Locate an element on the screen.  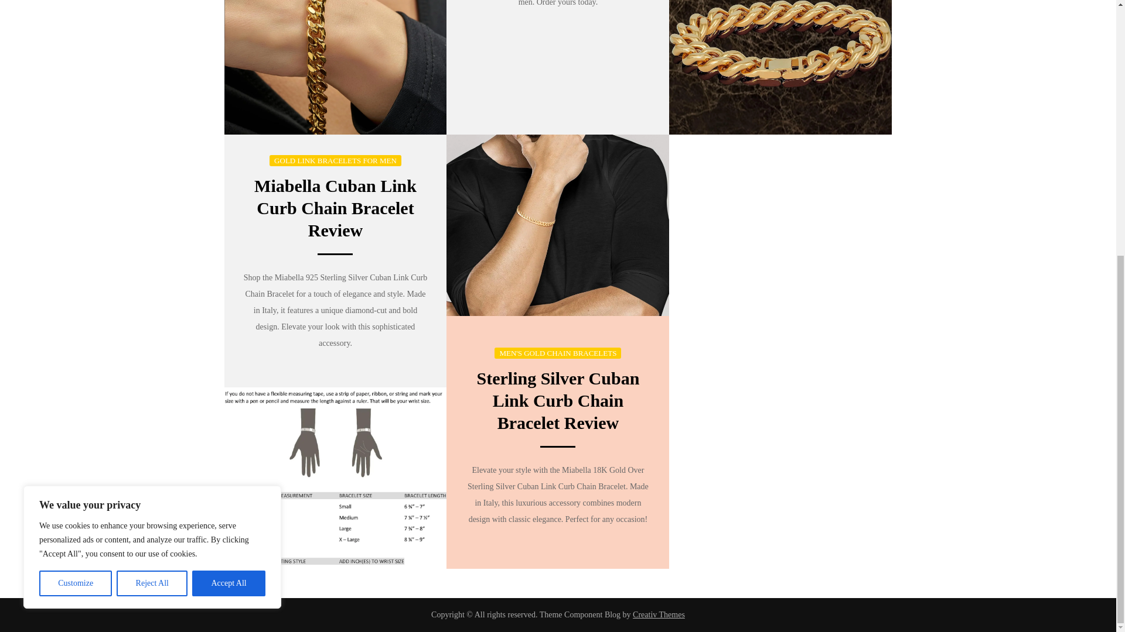
Reject All is located at coordinates (152, 159).